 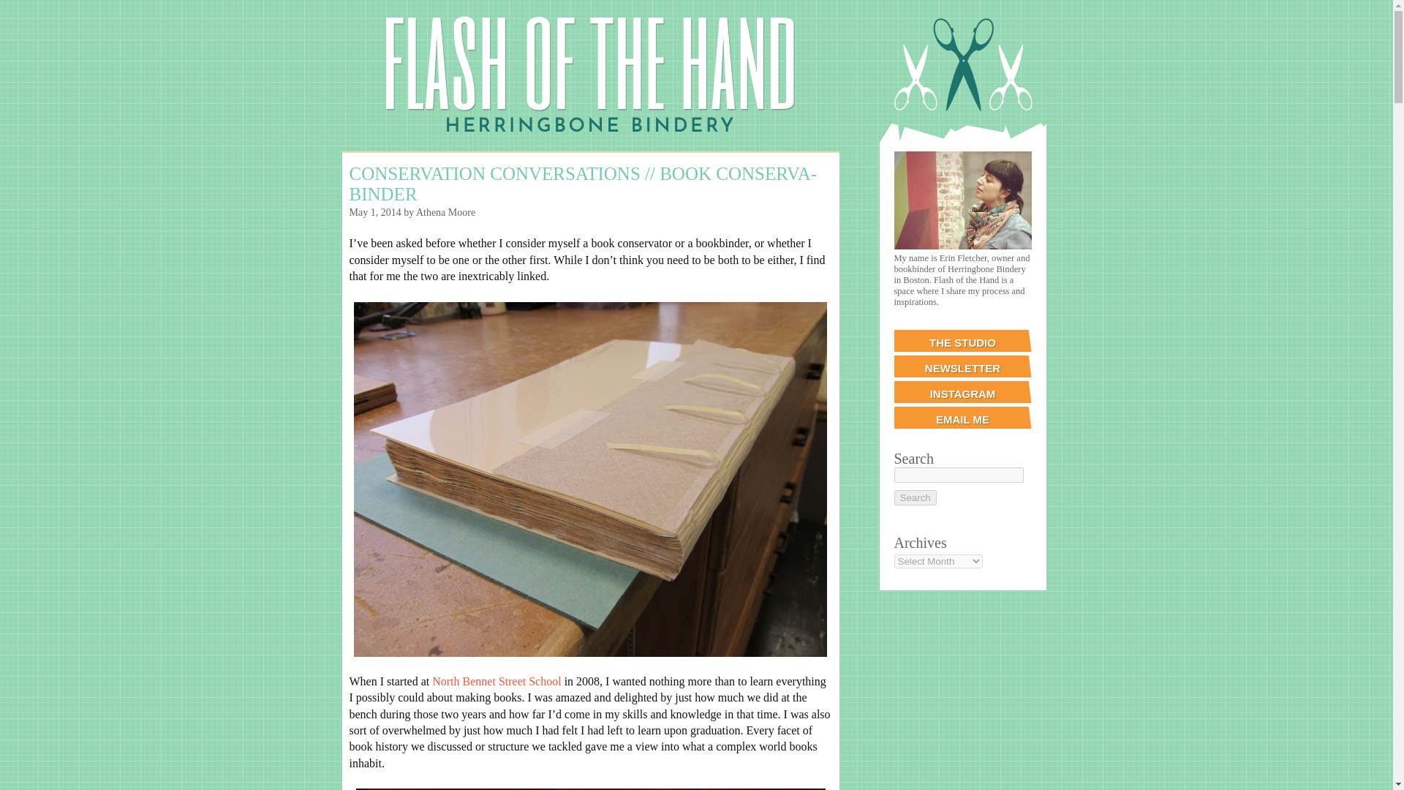 What do you see at coordinates (351, 13) in the screenshot?
I see `RSS Feed` at bounding box center [351, 13].